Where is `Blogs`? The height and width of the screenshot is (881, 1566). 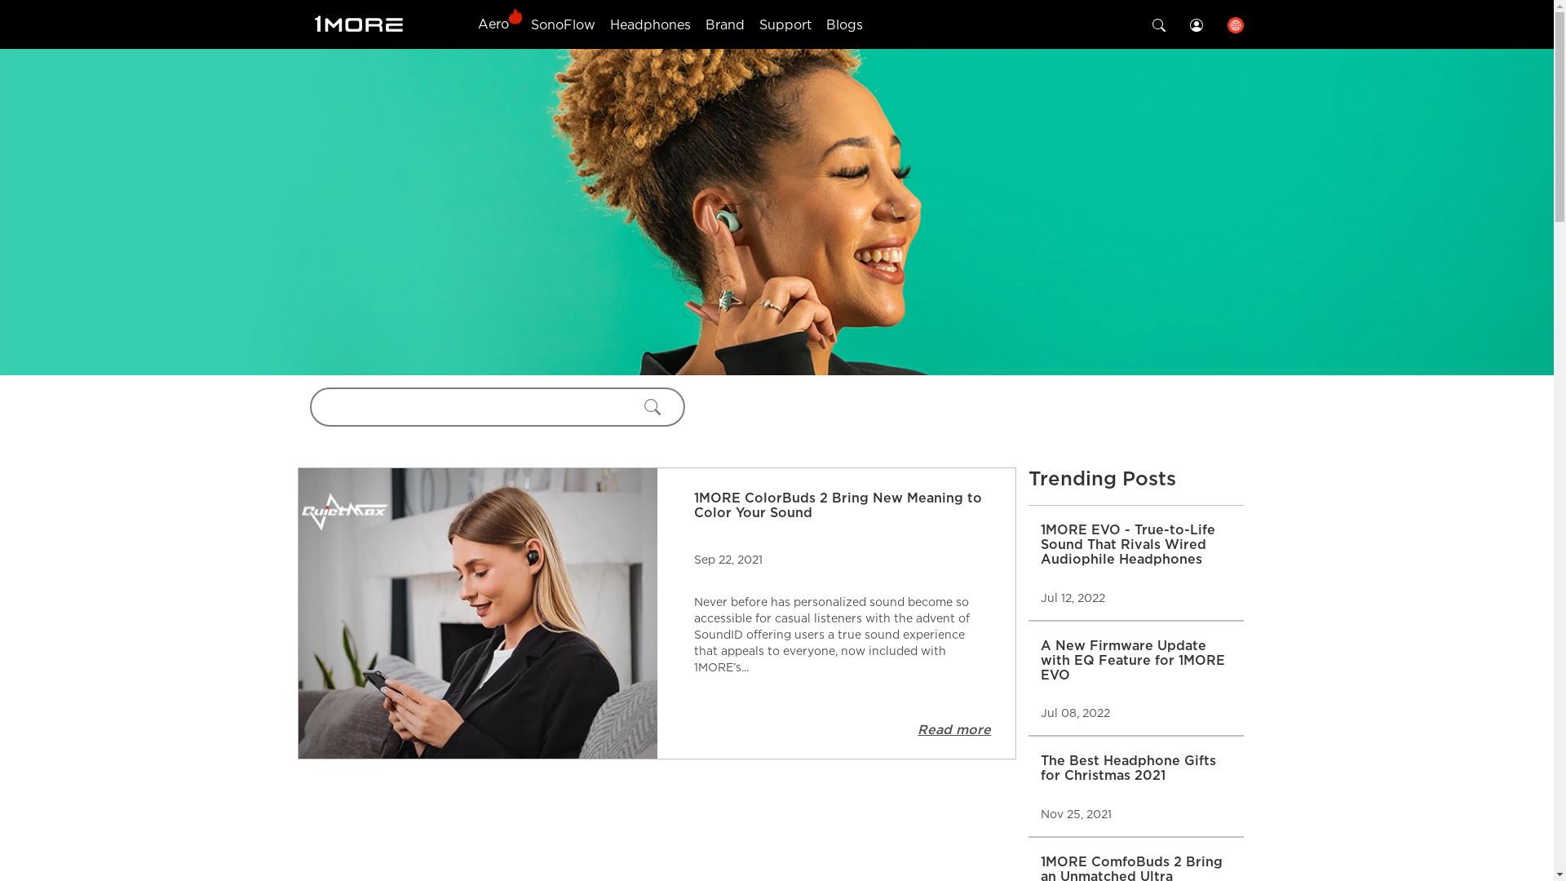
Blogs is located at coordinates (845, 24).